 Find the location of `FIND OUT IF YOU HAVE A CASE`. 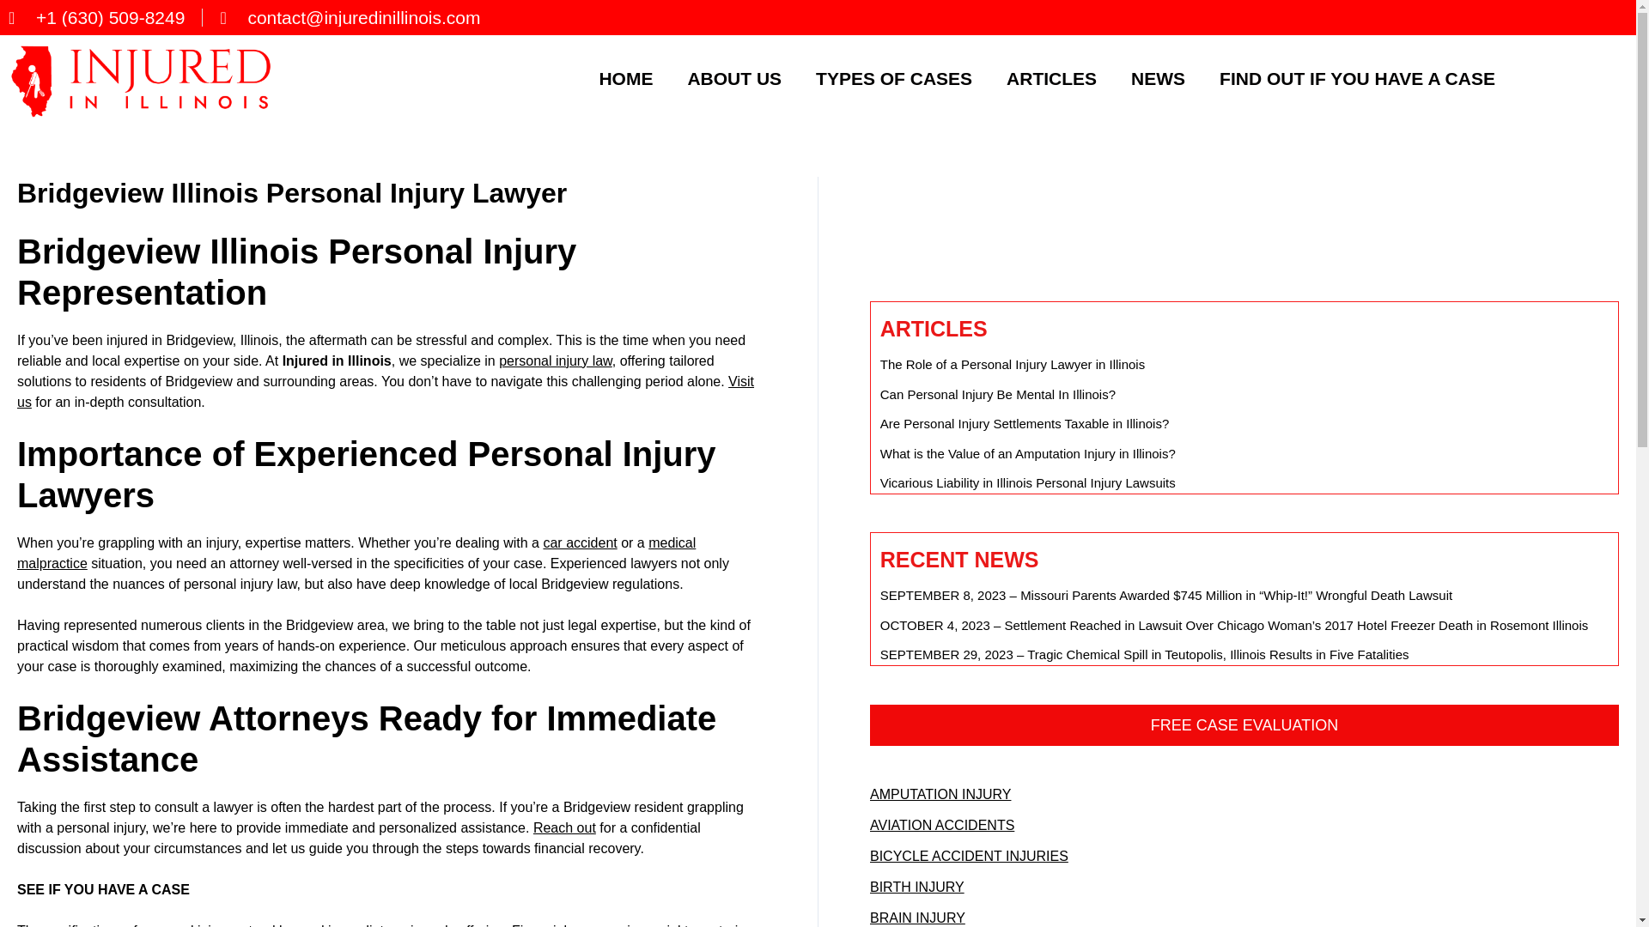

FIND OUT IF YOU HAVE A CASE is located at coordinates (1357, 77).